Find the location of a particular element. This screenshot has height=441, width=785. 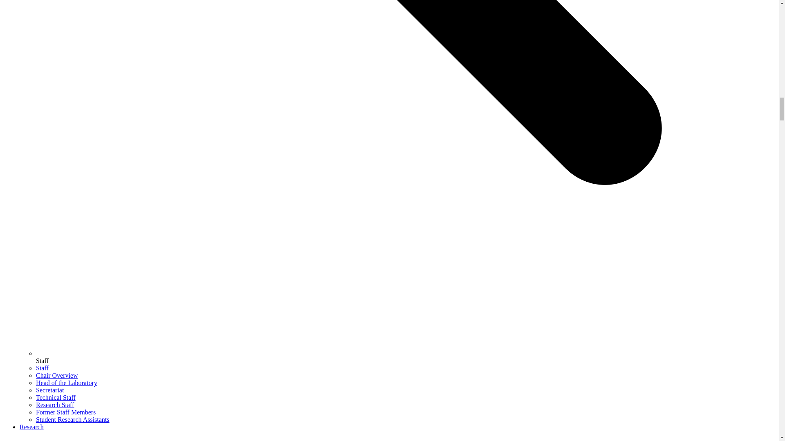

Head of the Laboratory is located at coordinates (67, 383).